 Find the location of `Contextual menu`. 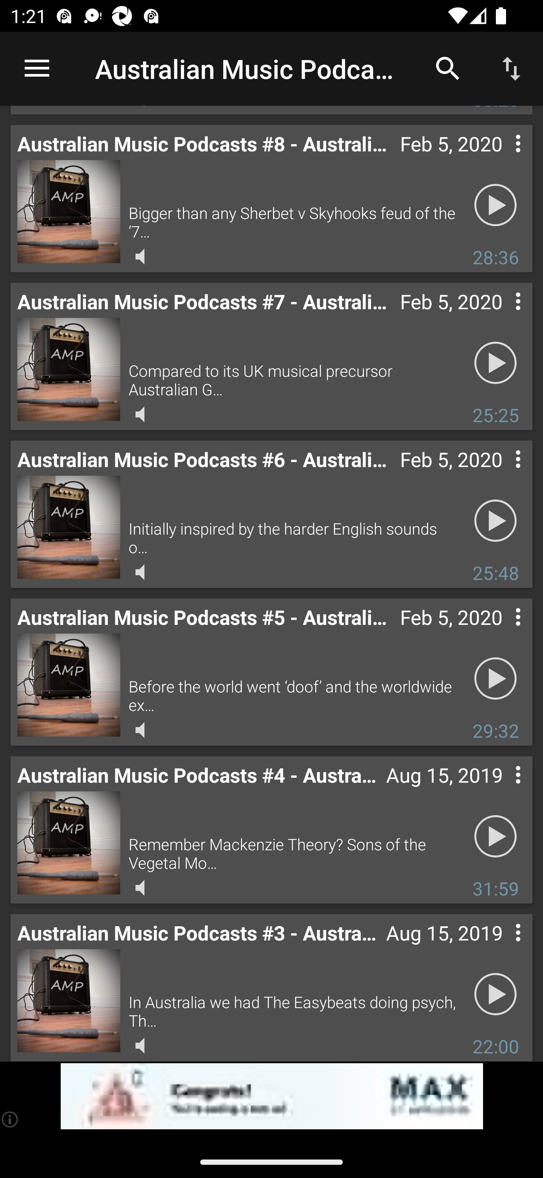

Contextual menu is located at coordinates (502, 474).